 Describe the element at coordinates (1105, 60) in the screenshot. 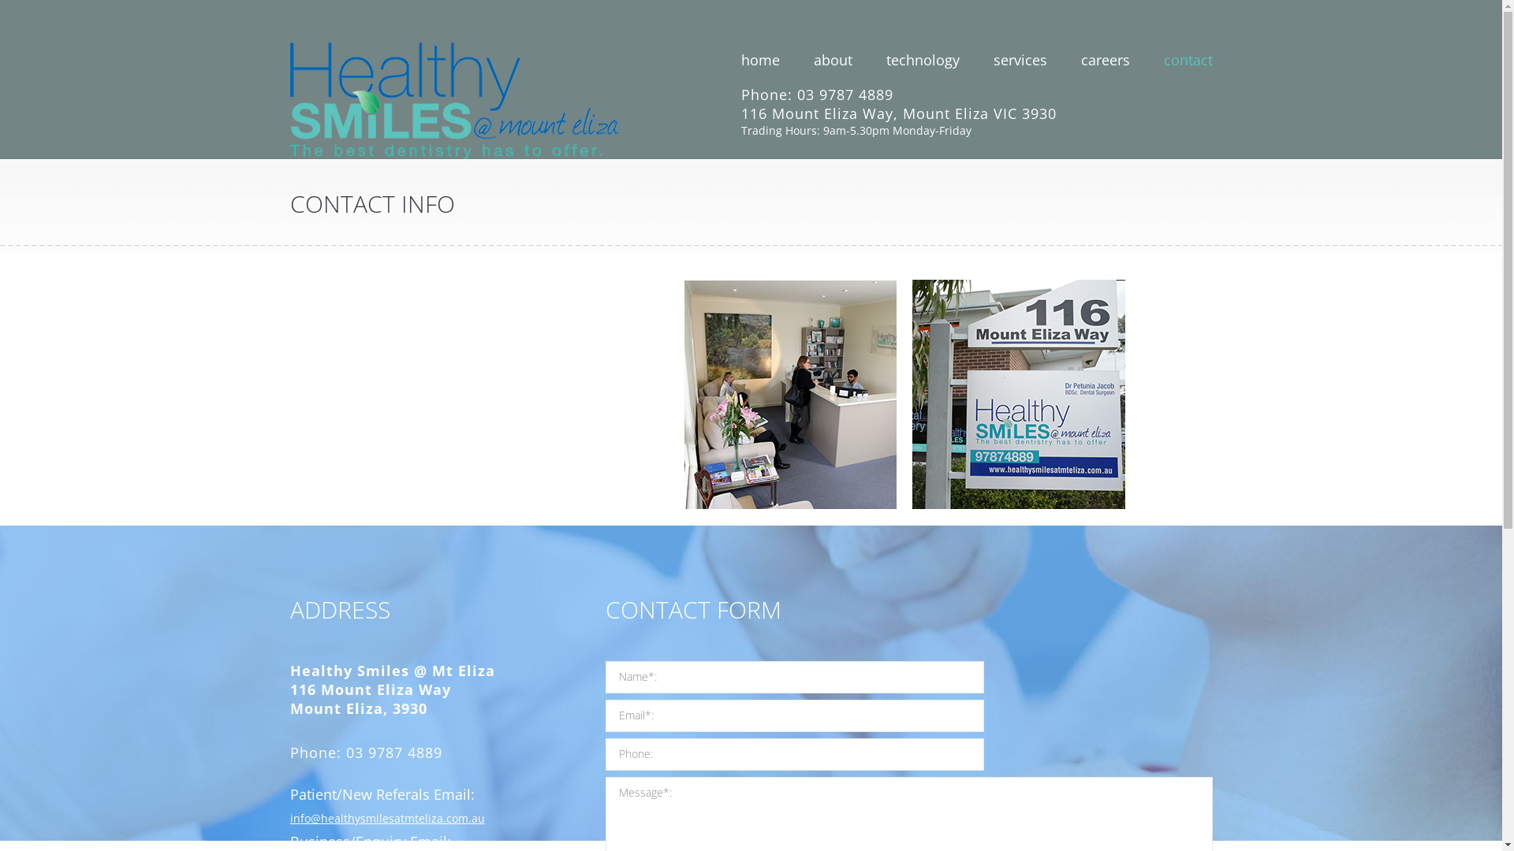

I see `careers` at that location.